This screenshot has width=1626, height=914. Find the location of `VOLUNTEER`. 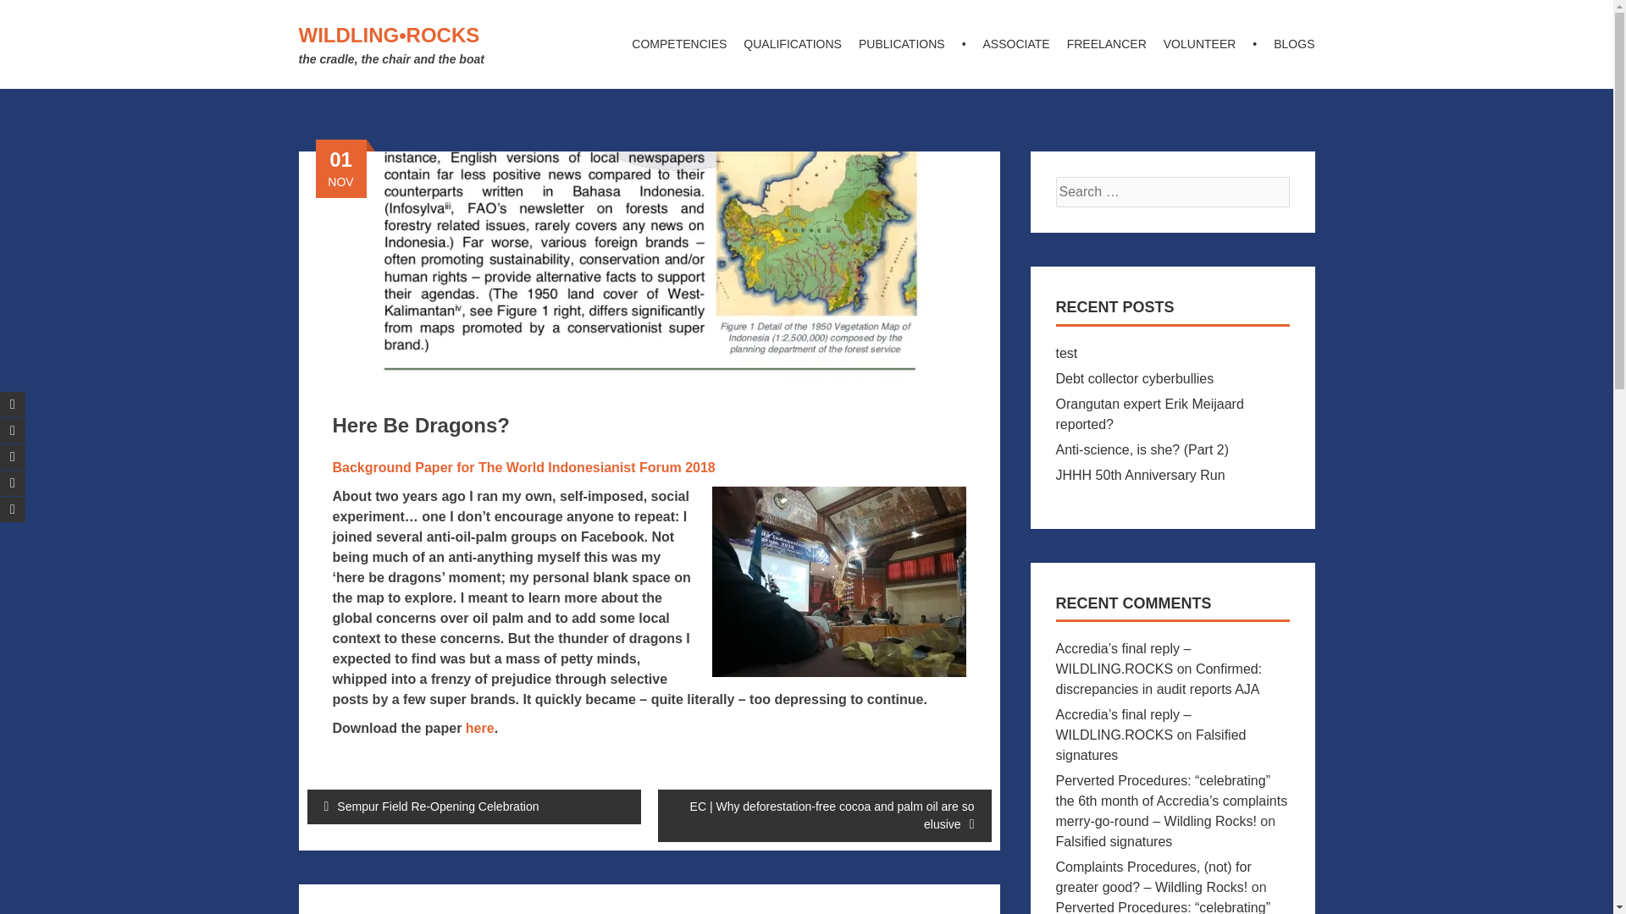

VOLUNTEER is located at coordinates (1199, 44).